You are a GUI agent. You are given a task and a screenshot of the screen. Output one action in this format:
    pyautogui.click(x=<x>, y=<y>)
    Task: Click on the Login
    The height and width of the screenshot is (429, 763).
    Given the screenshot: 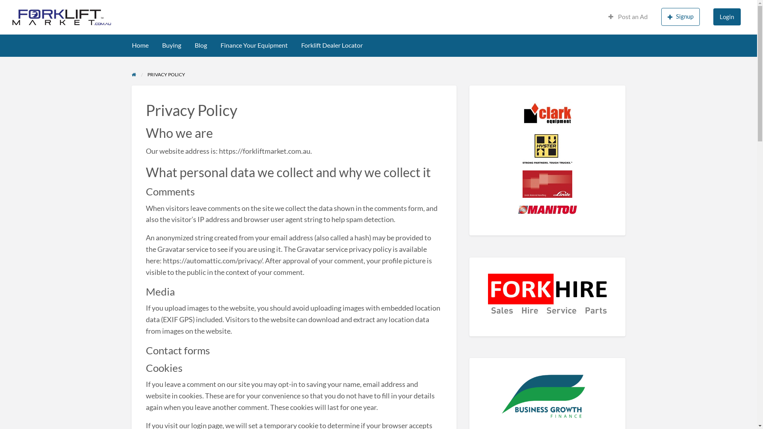 What is the action you would take?
    pyautogui.click(x=727, y=17)
    